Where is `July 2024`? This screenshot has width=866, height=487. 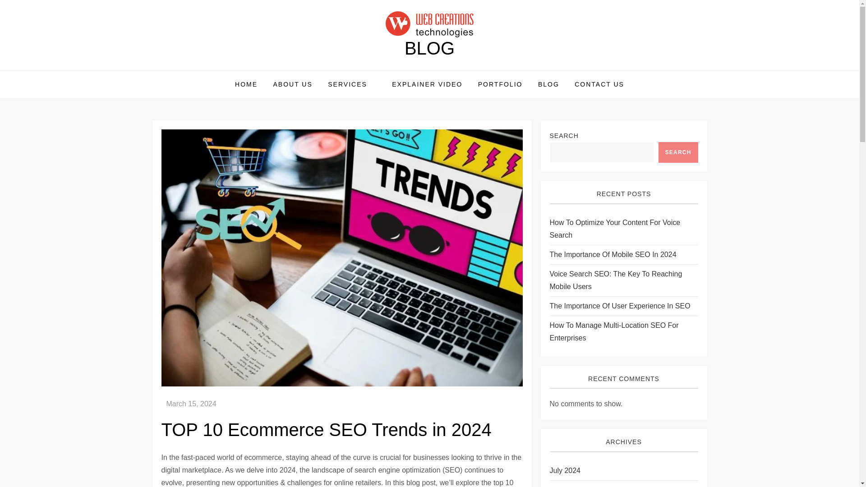
July 2024 is located at coordinates (565, 471).